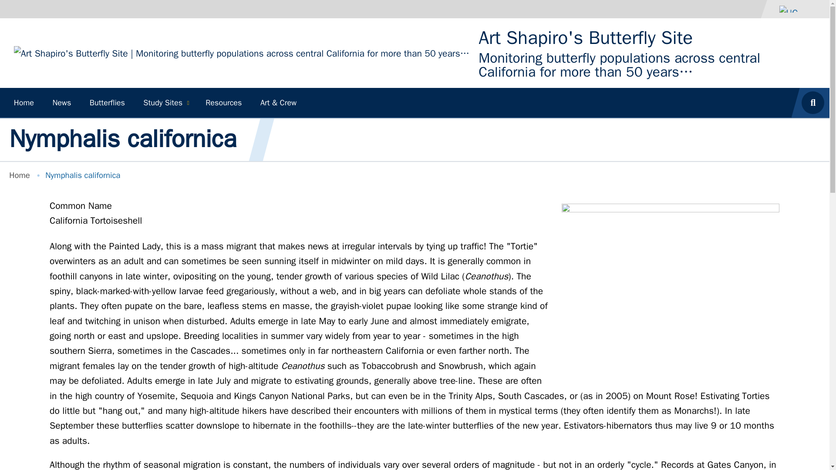 The width and height of the screenshot is (836, 470). What do you see at coordinates (241, 52) in the screenshot?
I see `Home` at bounding box center [241, 52].